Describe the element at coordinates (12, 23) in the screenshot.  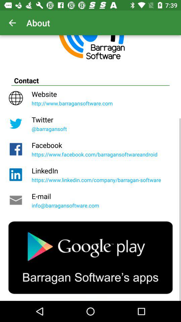
I see `launch app to the left of the about icon` at that location.